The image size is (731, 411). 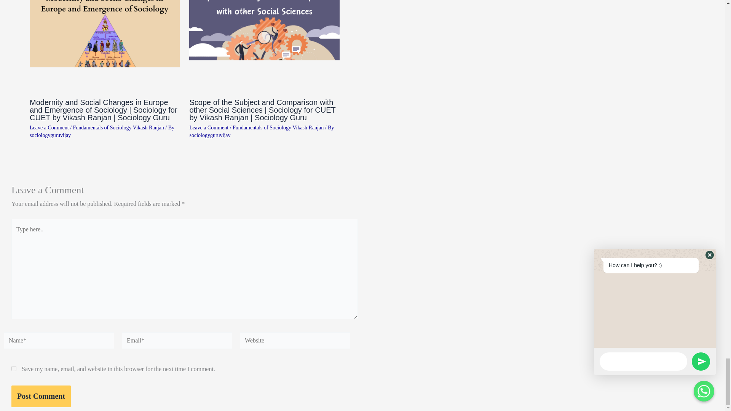 What do you see at coordinates (209, 128) in the screenshot?
I see `Leave a Comment` at bounding box center [209, 128].